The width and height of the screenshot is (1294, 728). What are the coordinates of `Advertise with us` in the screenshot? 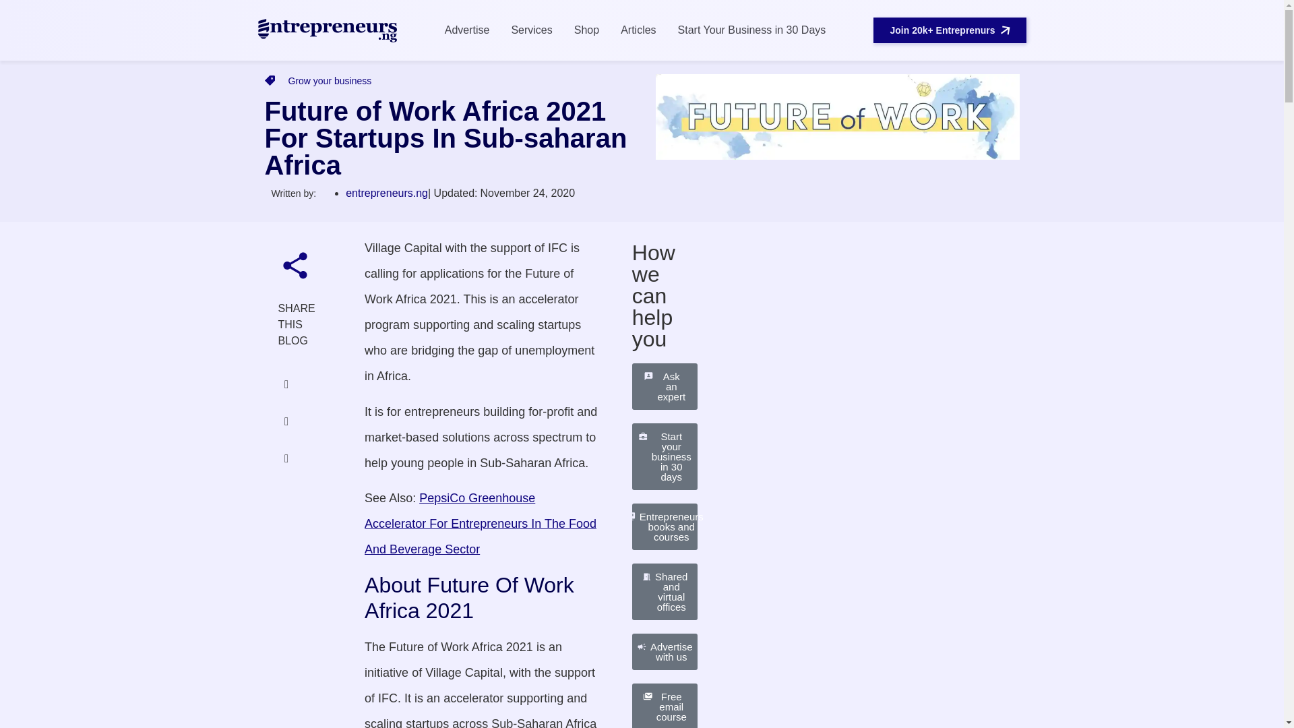 It's located at (665, 651).